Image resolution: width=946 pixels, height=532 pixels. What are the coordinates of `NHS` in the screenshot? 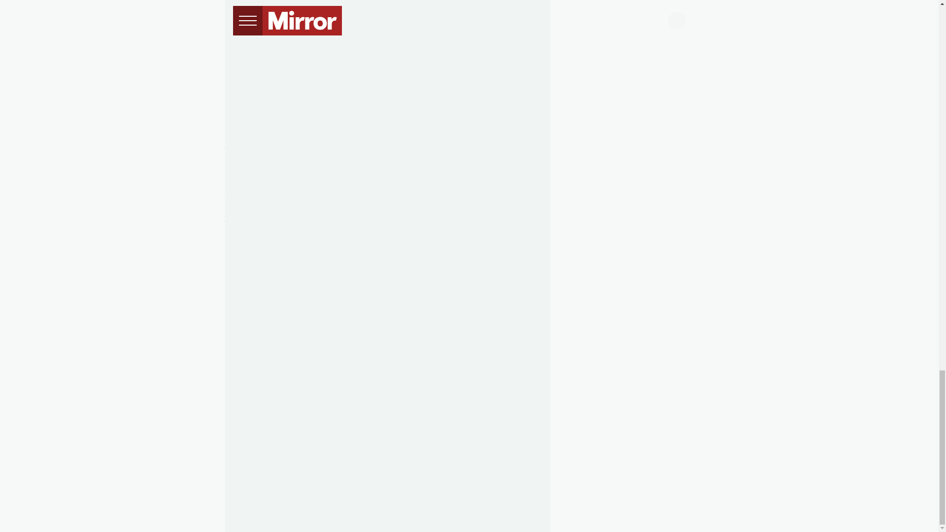 It's located at (234, 61).